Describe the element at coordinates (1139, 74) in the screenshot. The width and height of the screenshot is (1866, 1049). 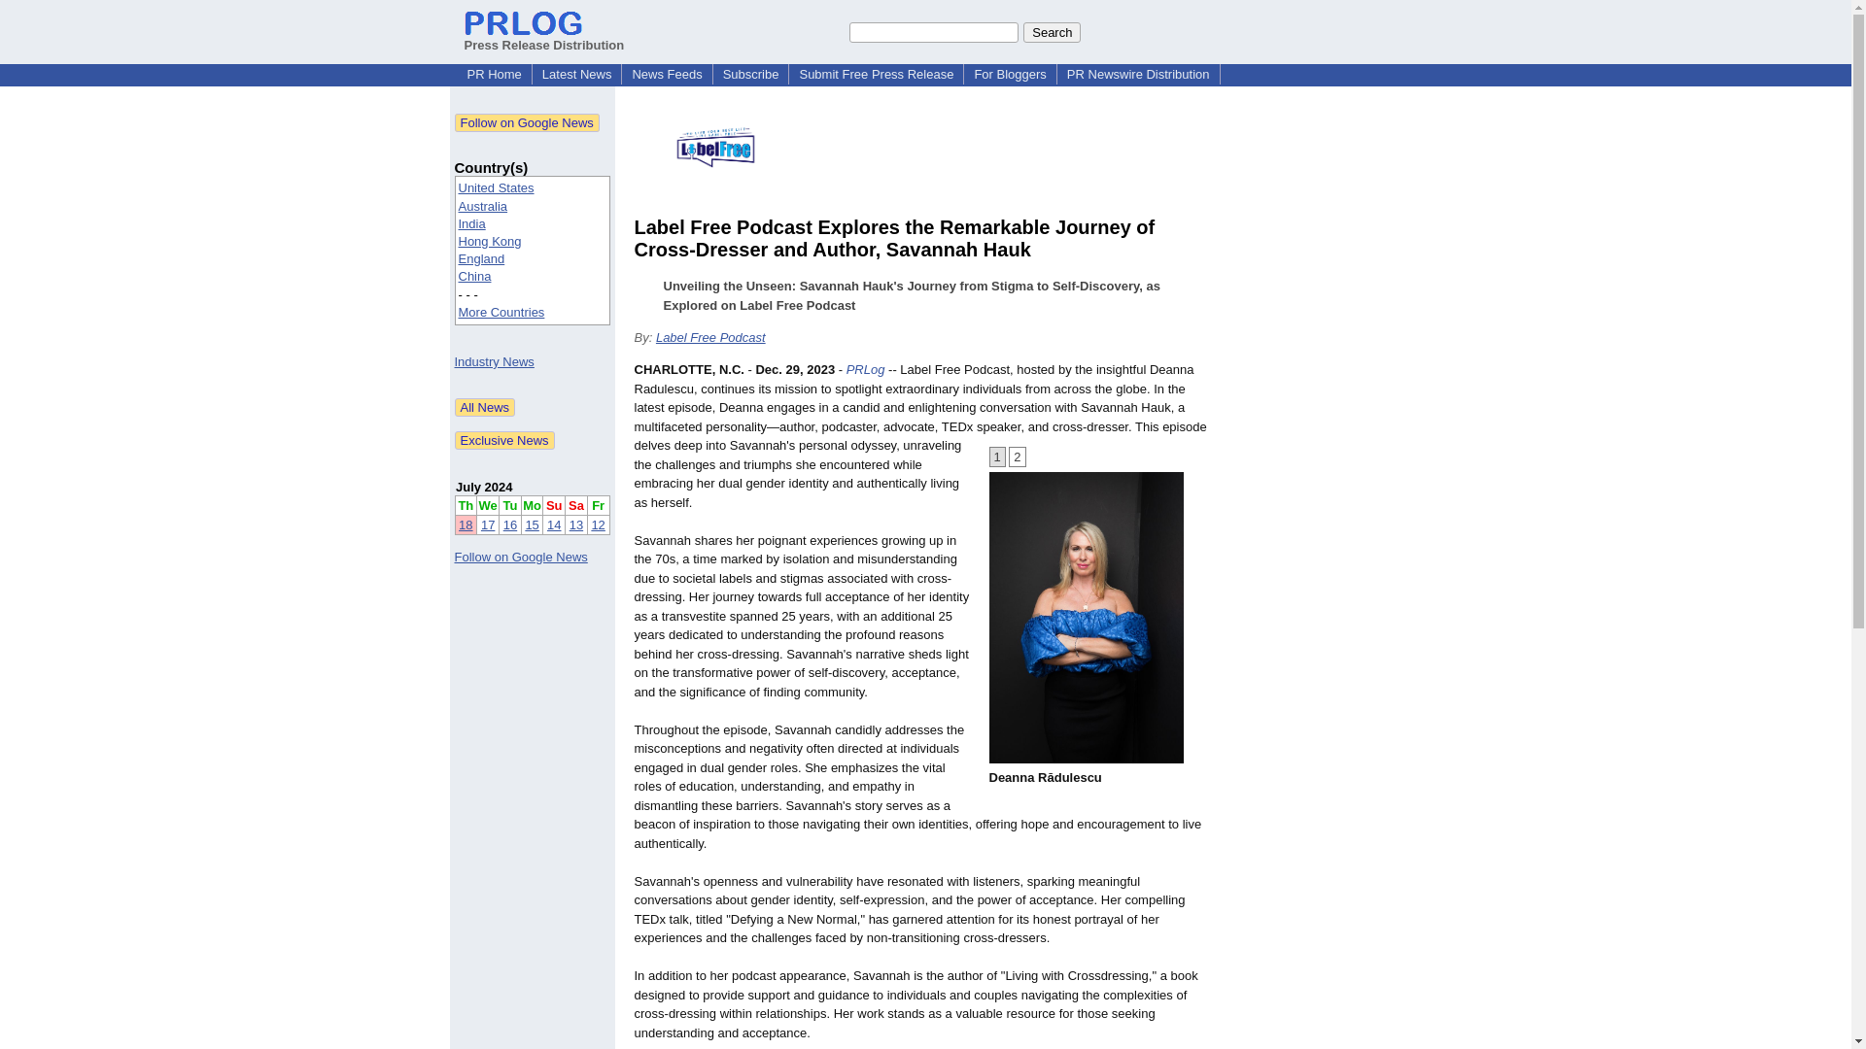
I see `PR Newswire Distribution` at that location.